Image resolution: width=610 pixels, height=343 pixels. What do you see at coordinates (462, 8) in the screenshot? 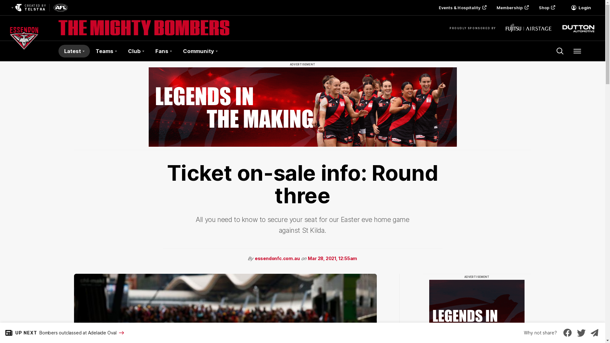
I see `Events & Hospitality` at bounding box center [462, 8].